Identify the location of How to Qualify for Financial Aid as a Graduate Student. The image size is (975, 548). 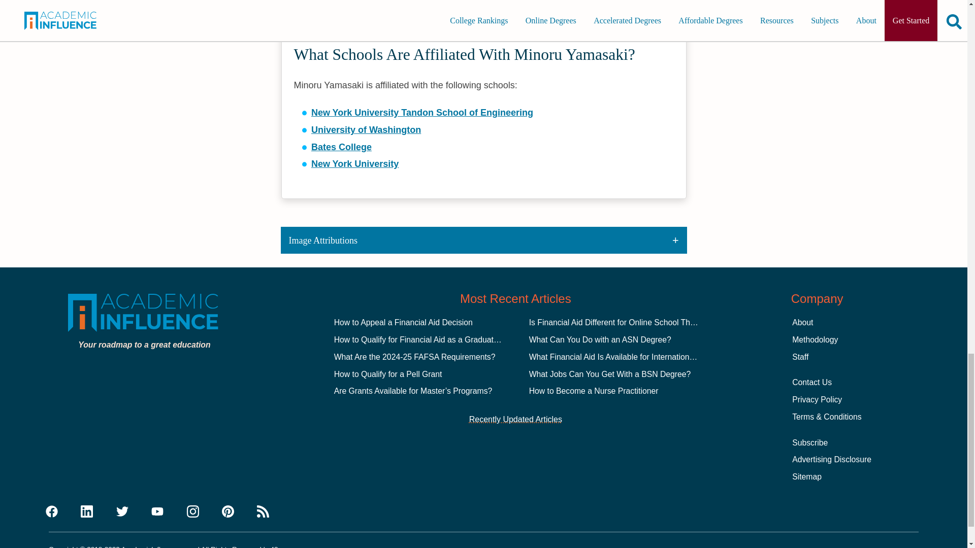
(431, 339).